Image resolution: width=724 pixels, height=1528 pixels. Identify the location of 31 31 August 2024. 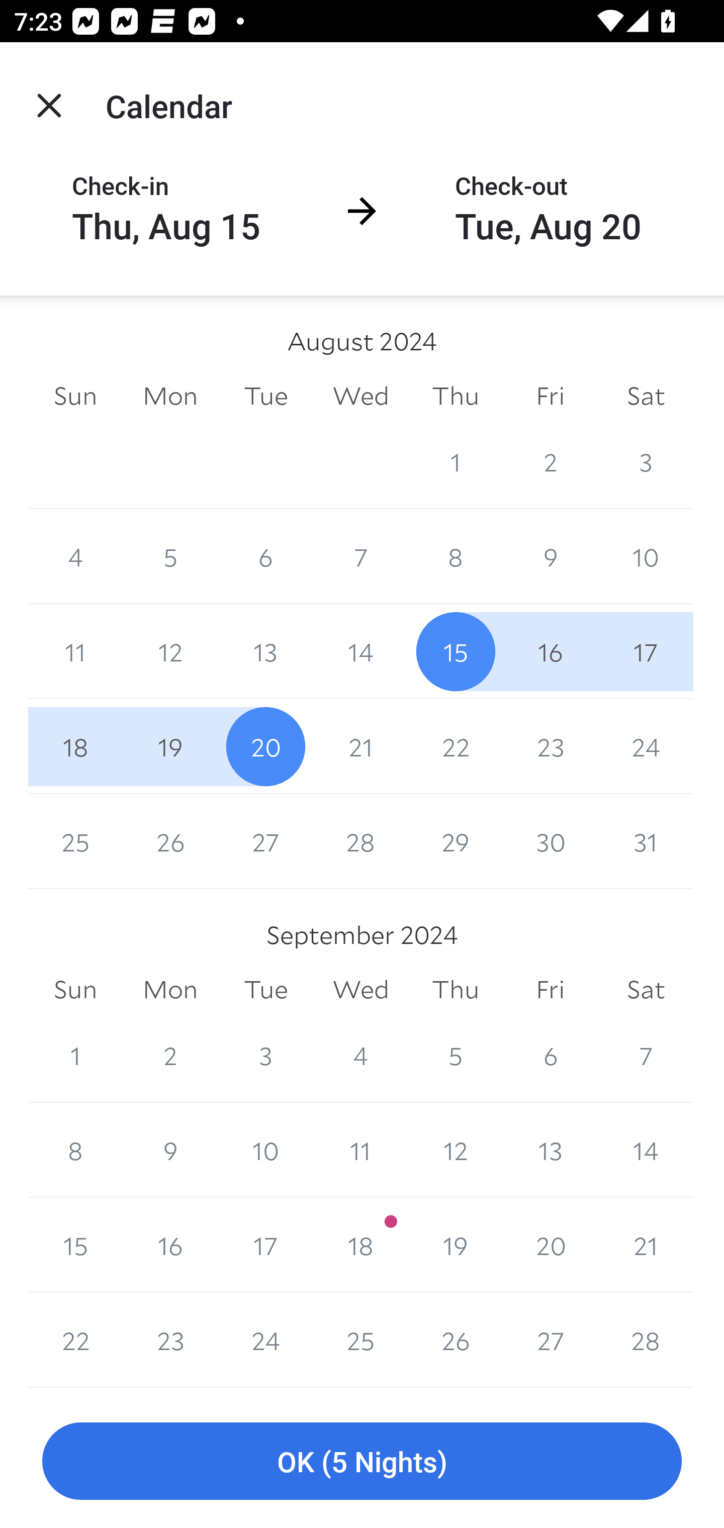
(646, 841).